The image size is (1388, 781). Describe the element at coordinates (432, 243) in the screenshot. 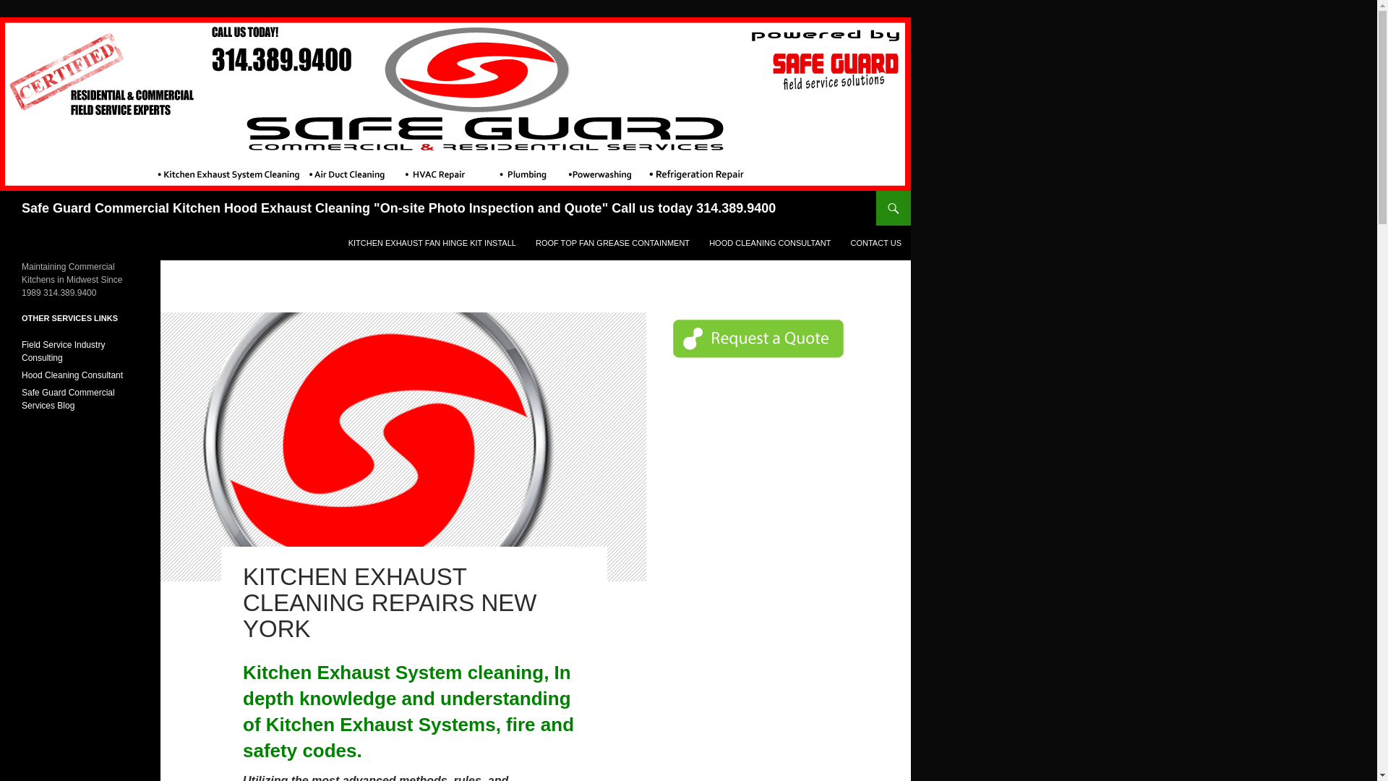

I see `We install the best quality kitchen exhaust fan hinge kits` at that location.